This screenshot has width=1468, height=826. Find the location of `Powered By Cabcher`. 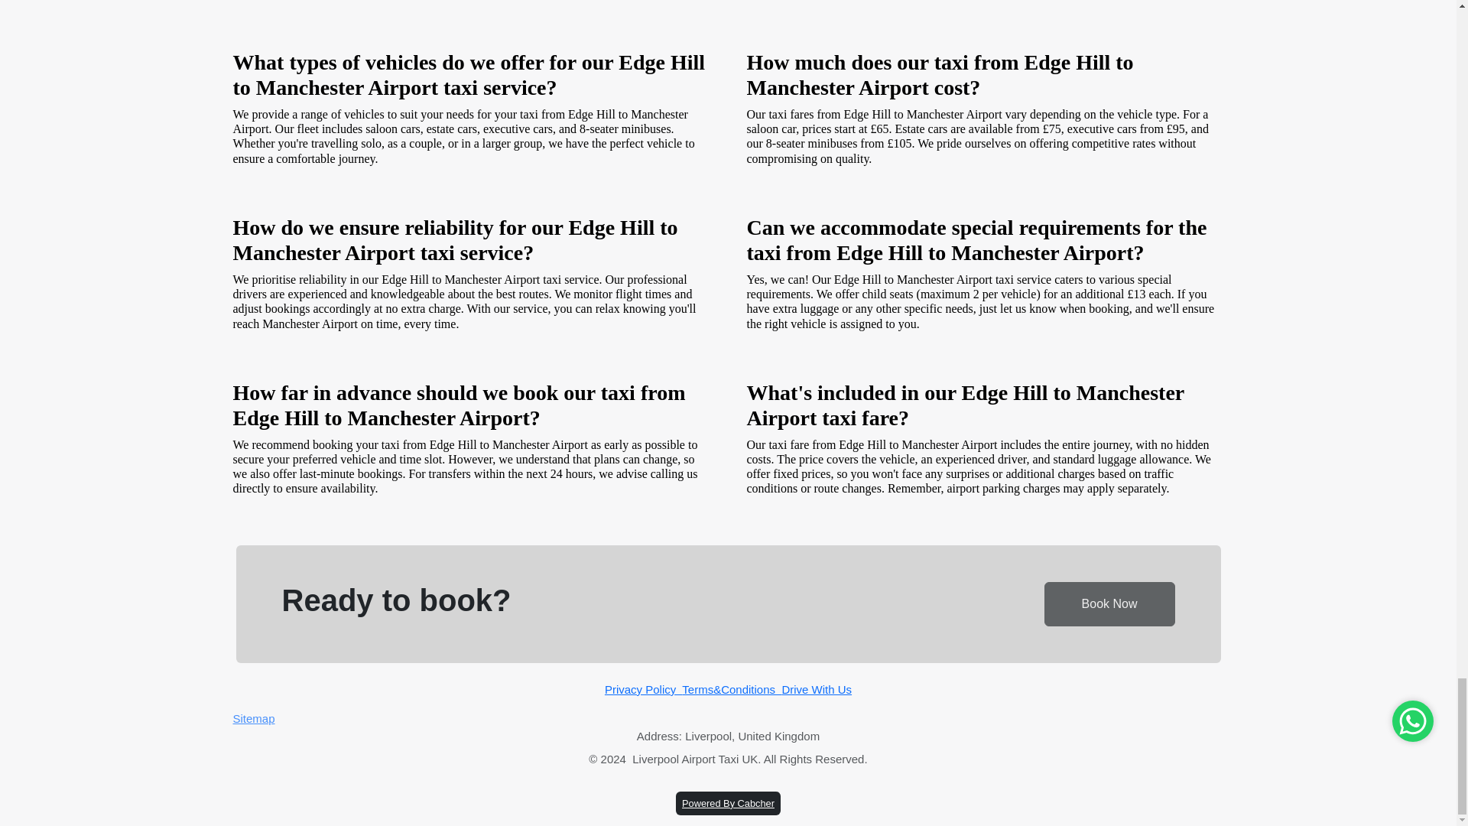

Powered By Cabcher is located at coordinates (728, 803).